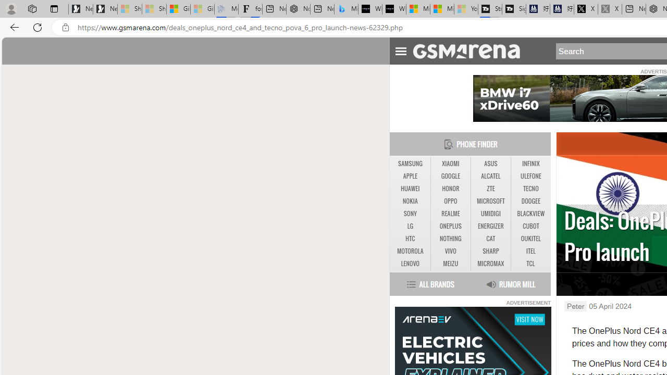 The height and width of the screenshot is (375, 667). I want to click on VIVO, so click(450, 251).